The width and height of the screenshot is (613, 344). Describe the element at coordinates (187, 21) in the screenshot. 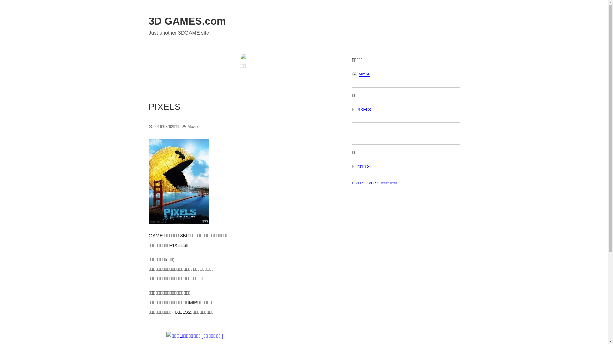

I see `3D GAMES.com` at that location.